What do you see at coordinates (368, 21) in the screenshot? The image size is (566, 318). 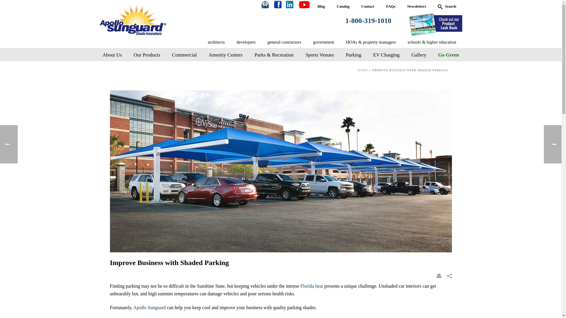 I see `1-800-319-1010` at bounding box center [368, 21].